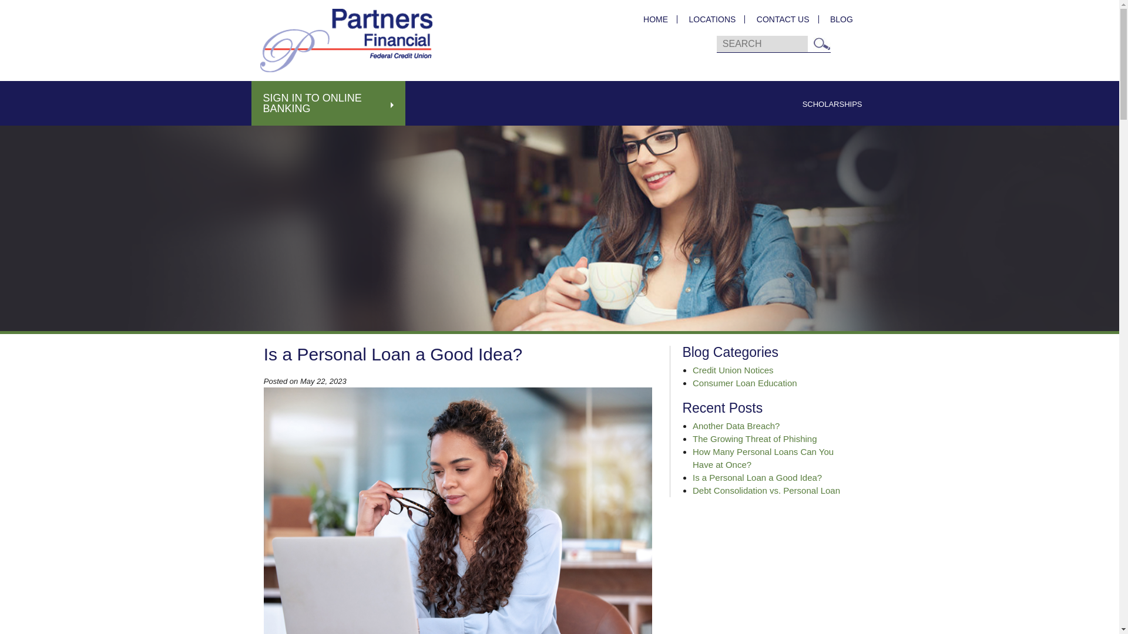 Image resolution: width=1128 pixels, height=634 pixels. I want to click on HOME, so click(656, 19).